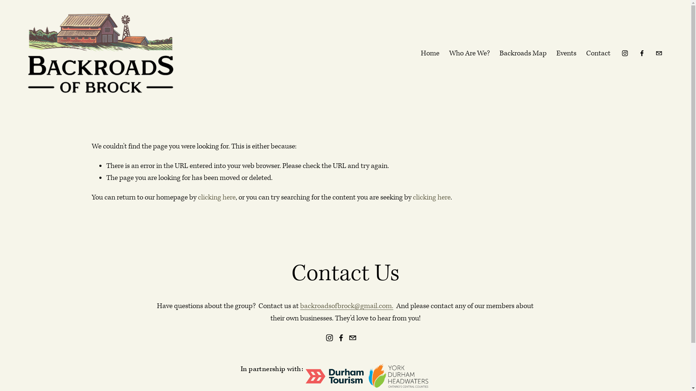  What do you see at coordinates (431, 198) in the screenshot?
I see `clicking here` at bounding box center [431, 198].